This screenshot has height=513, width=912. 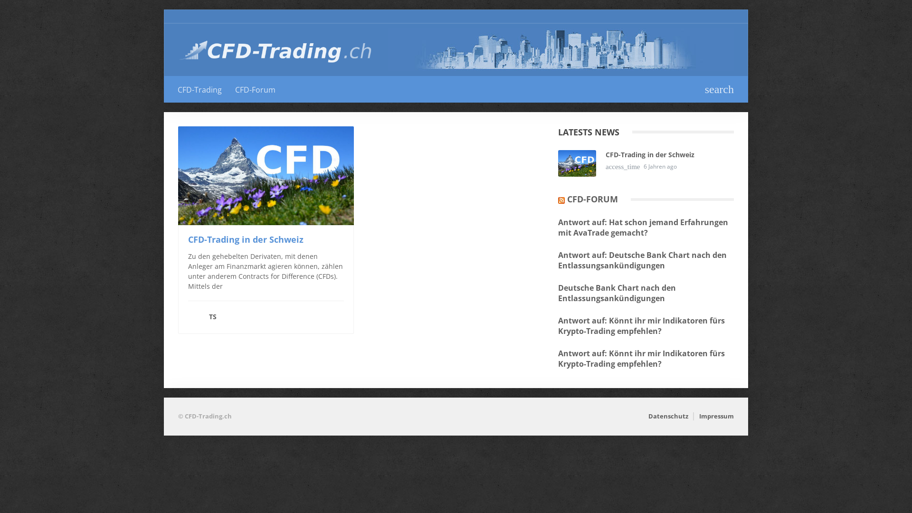 What do you see at coordinates (650, 155) in the screenshot?
I see `CFD-Trading in der Schweiz` at bounding box center [650, 155].